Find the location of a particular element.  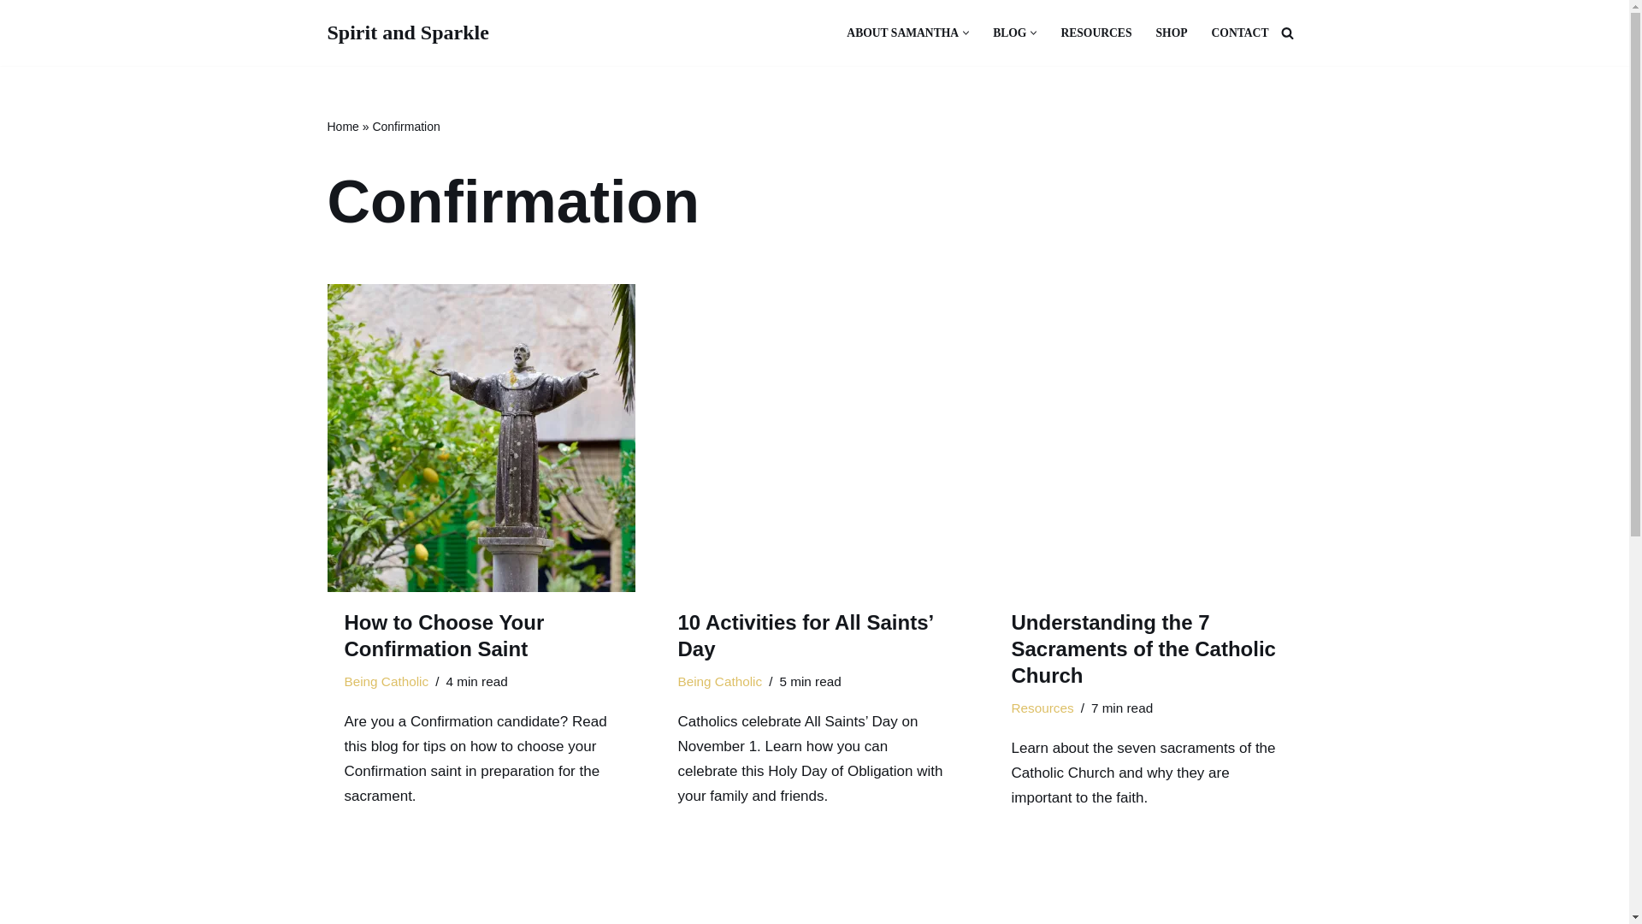

How to Choose Your Confirmation Saint is located at coordinates (443, 635).